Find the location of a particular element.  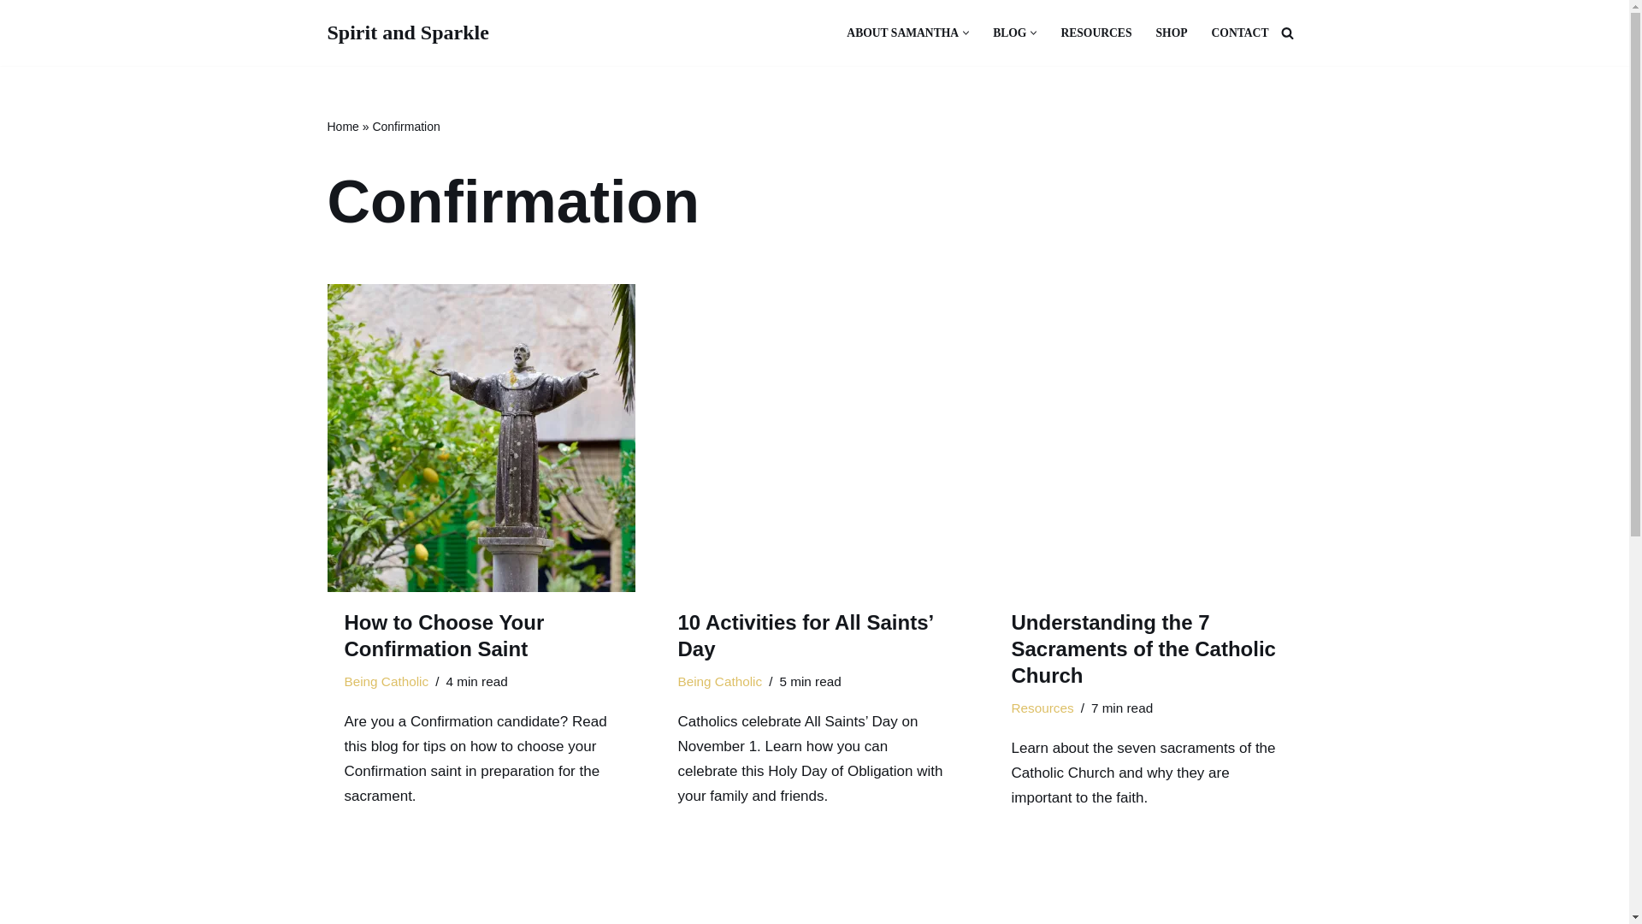

How to Choose Your Confirmation Saint is located at coordinates (443, 635).